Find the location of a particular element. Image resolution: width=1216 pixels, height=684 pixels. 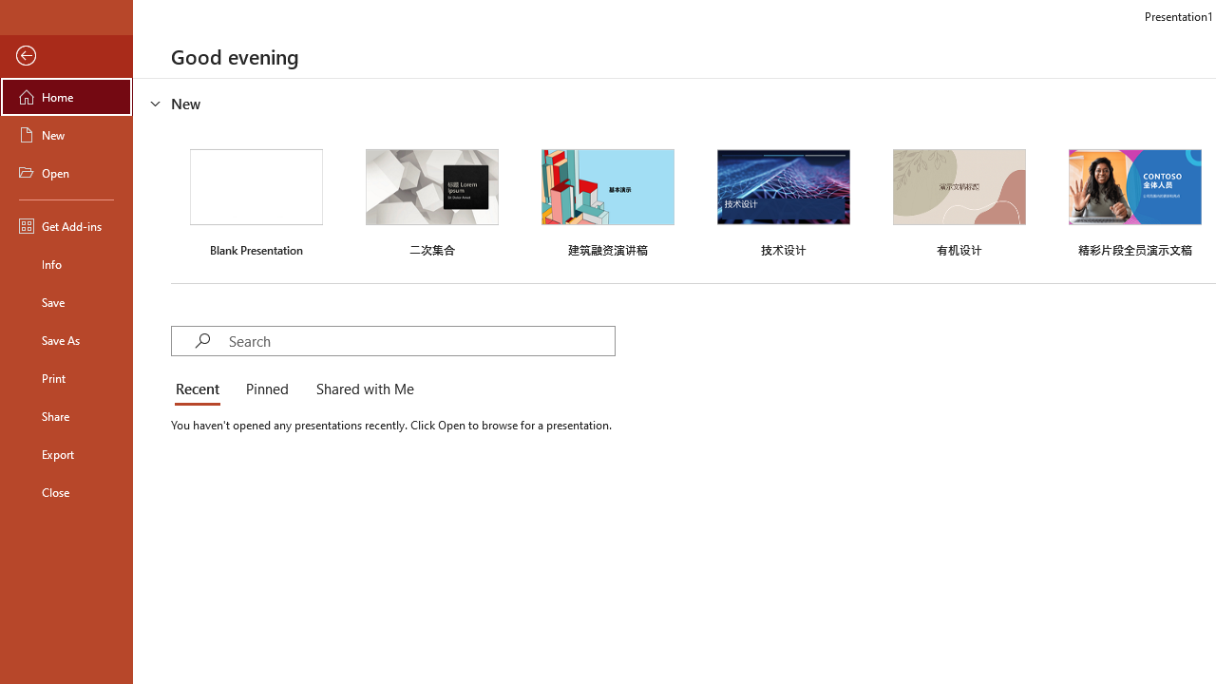

Save As is located at coordinates (66, 340).